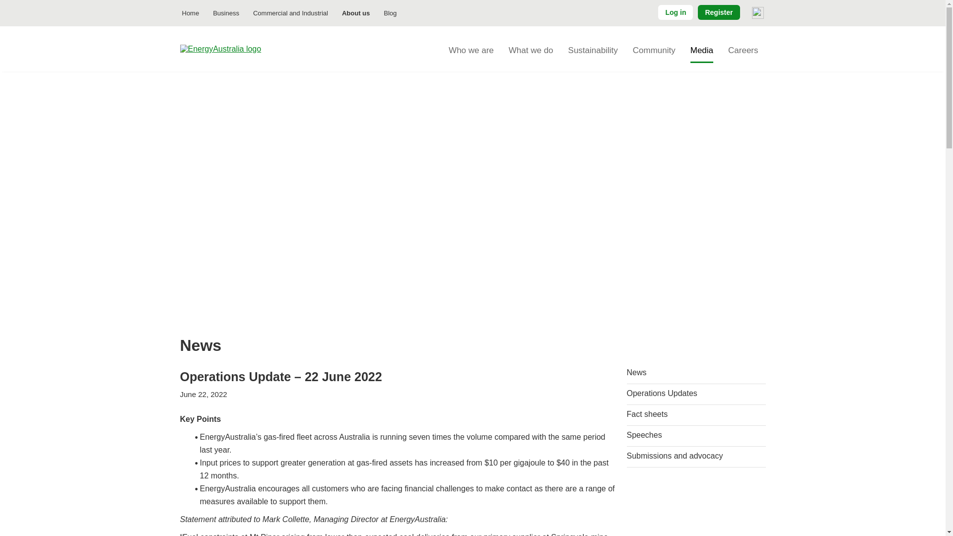 Image resolution: width=953 pixels, height=536 pixels. I want to click on EnergyAustralia blog, so click(390, 13).